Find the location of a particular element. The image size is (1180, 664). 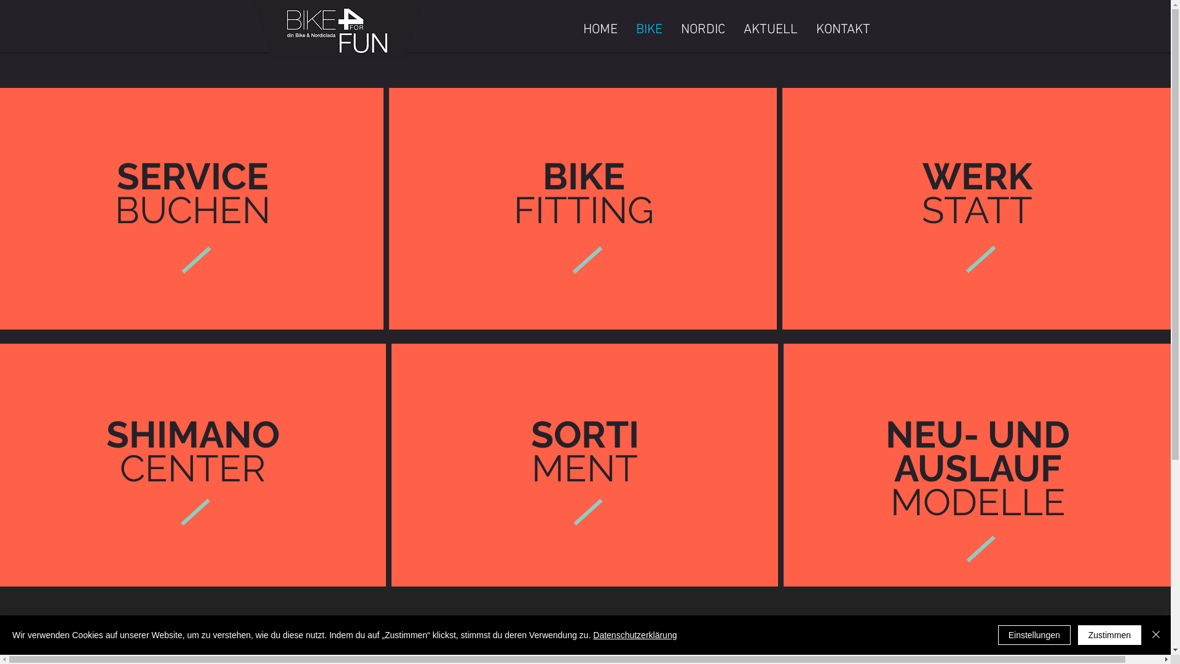

KONTAKT is located at coordinates (843, 30).